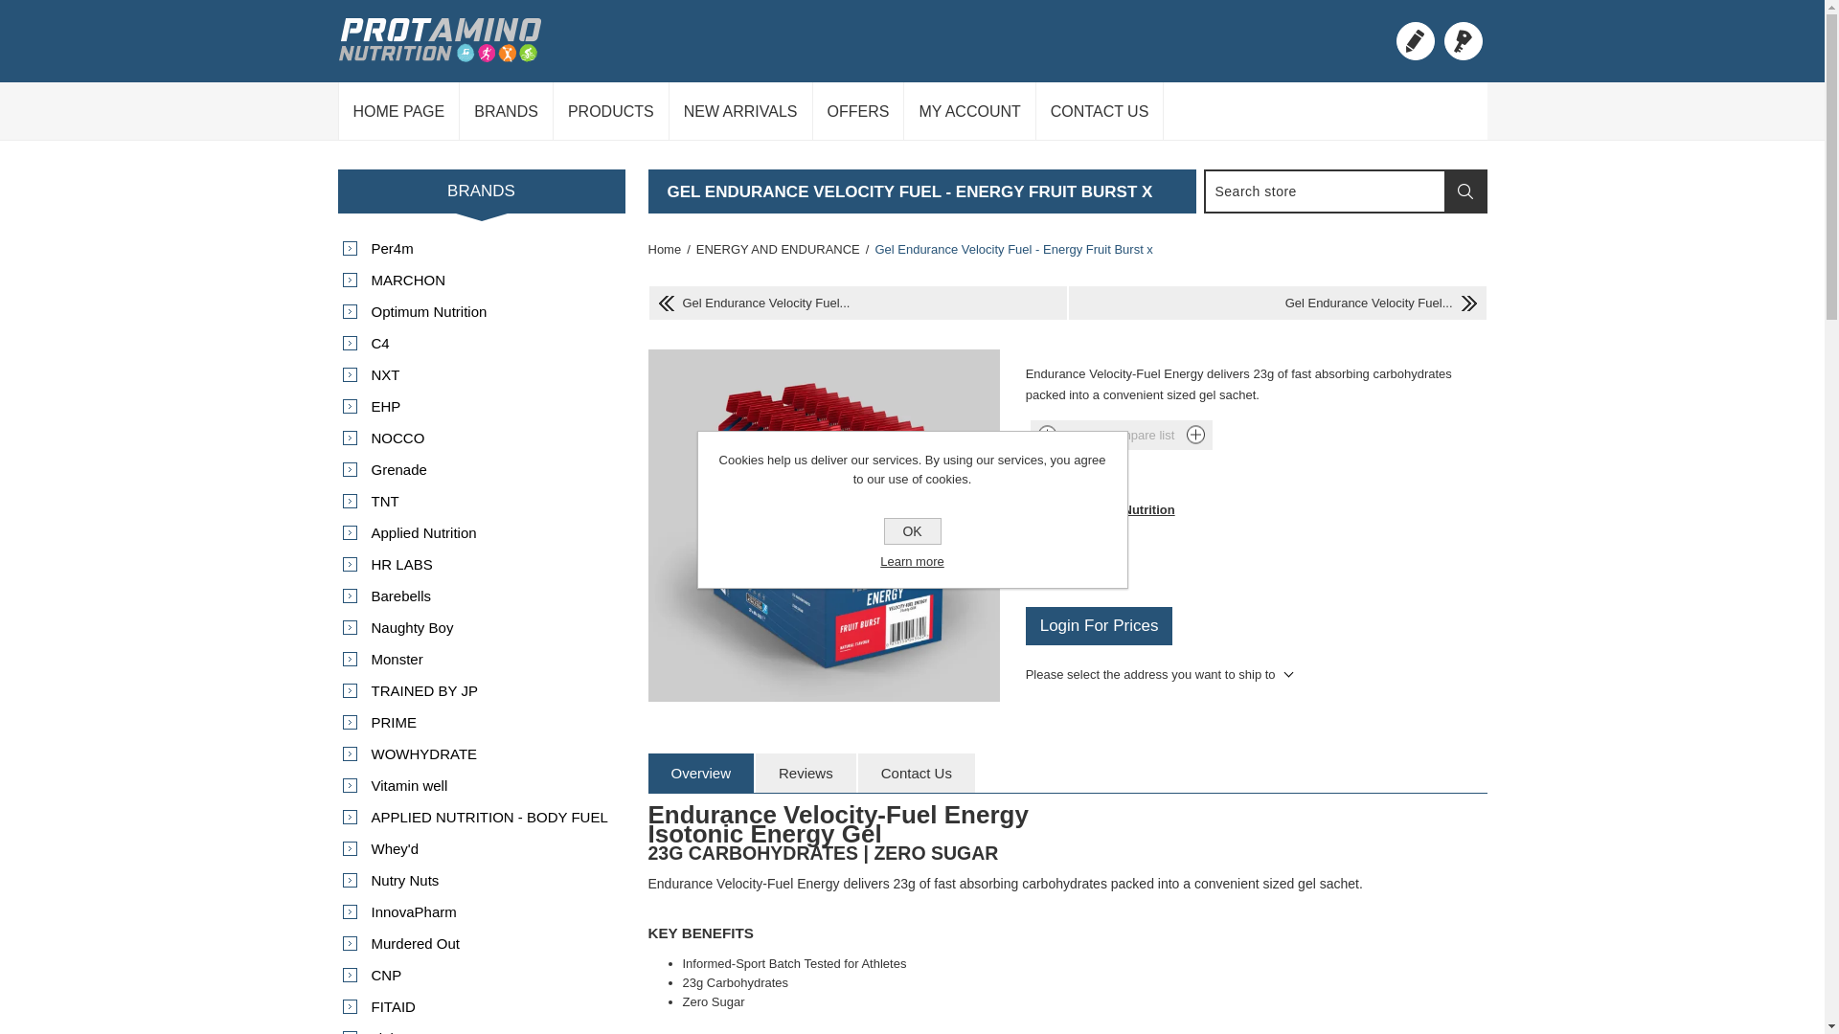  Describe the element at coordinates (1415, 40) in the screenshot. I see `Register` at that location.